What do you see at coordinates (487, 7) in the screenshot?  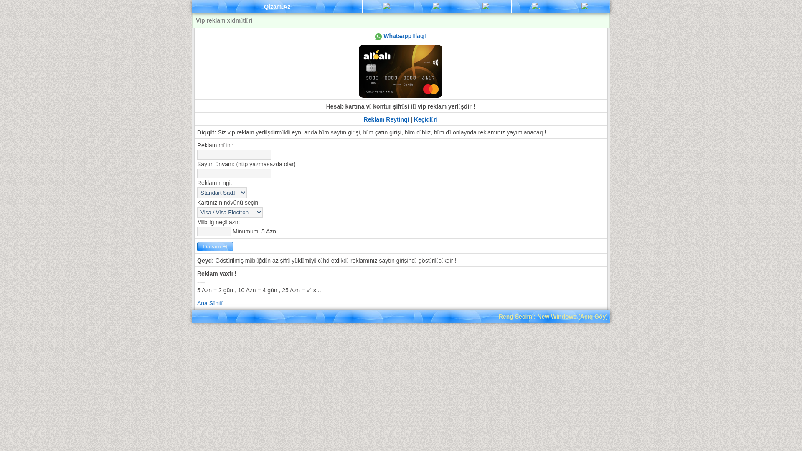 I see `Bildirisler` at bounding box center [487, 7].